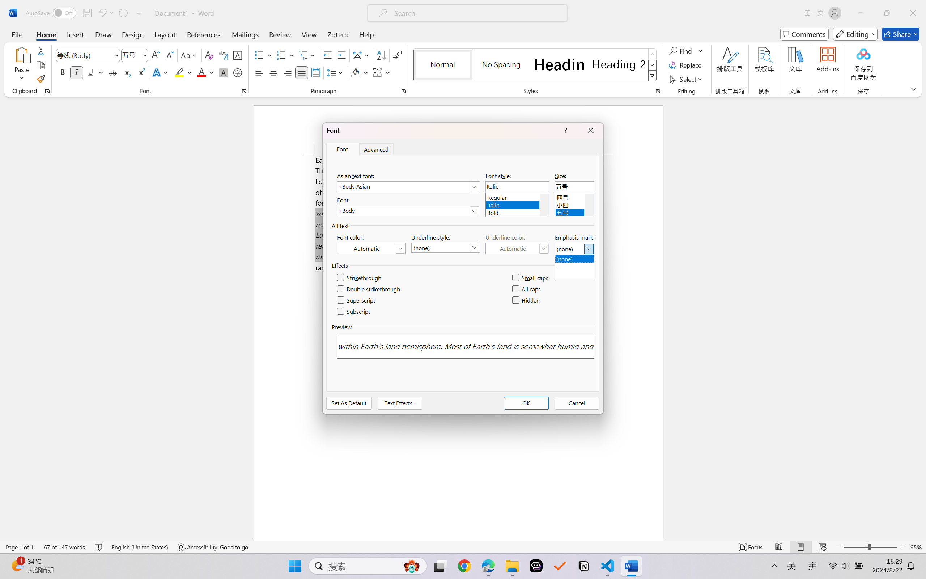 The width and height of the screenshot is (926, 579). I want to click on Zoom 95%, so click(916, 547).